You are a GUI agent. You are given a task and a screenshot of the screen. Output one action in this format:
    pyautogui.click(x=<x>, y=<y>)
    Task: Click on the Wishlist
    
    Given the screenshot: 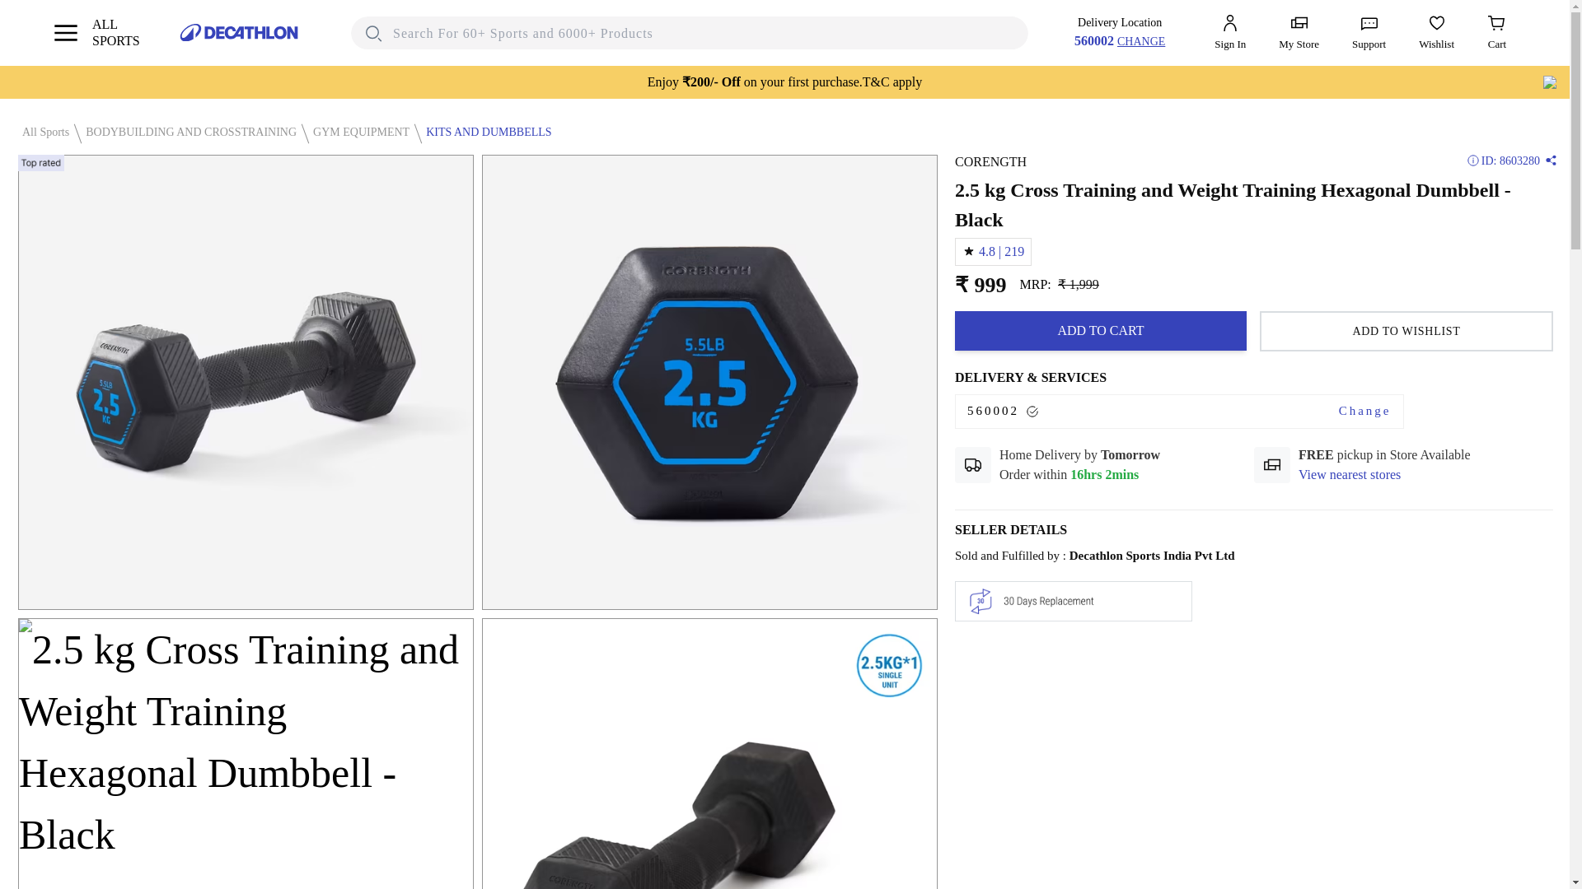 What is the action you would take?
    pyautogui.click(x=1436, y=33)
    